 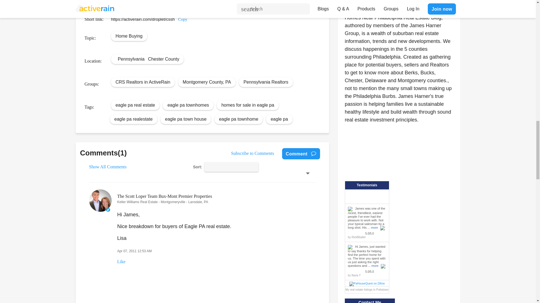 I want to click on Facebook, so click(x=251, y=0).